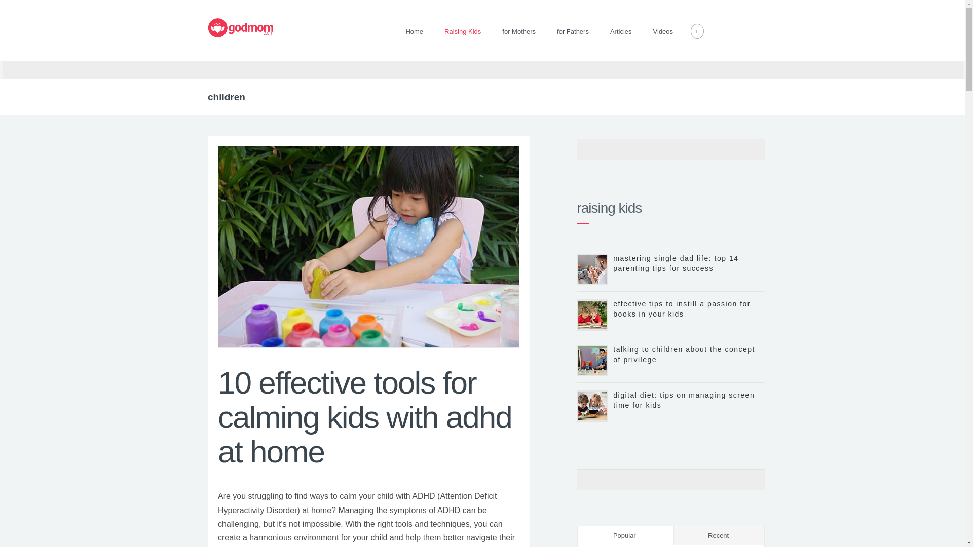 This screenshot has height=547, width=973. I want to click on Home, so click(415, 31).